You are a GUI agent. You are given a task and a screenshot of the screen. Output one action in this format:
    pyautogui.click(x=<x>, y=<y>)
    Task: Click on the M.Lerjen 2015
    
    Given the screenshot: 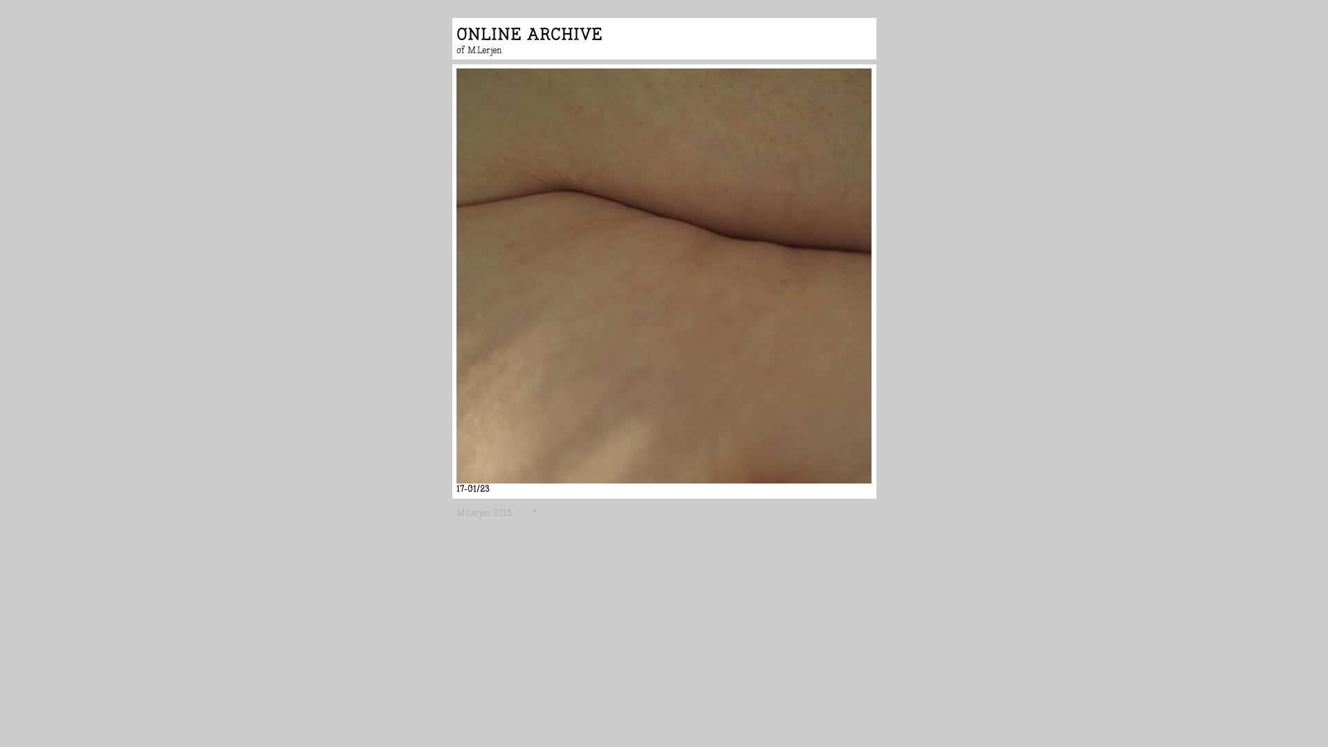 What is the action you would take?
    pyautogui.click(x=493, y=513)
    